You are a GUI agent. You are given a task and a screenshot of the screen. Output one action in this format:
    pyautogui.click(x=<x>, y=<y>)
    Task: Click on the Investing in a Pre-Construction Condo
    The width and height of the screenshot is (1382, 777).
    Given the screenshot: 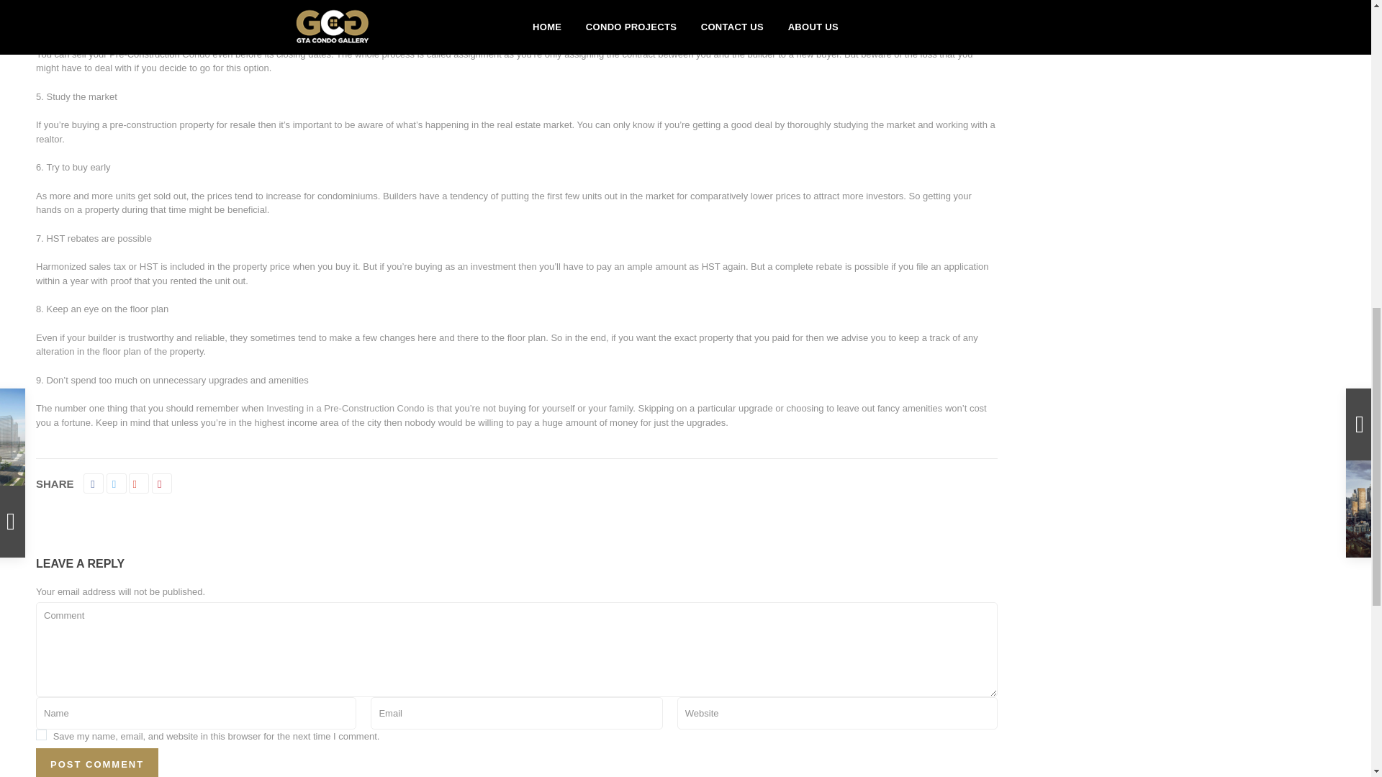 What is the action you would take?
    pyautogui.click(x=345, y=408)
    